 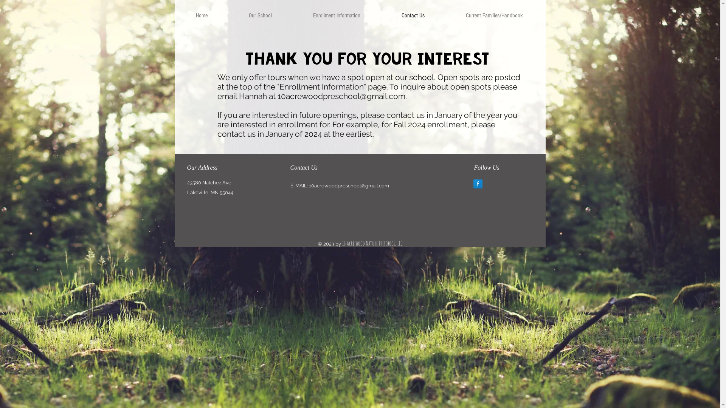 What do you see at coordinates (413, 15) in the screenshot?
I see `Contact Us` at bounding box center [413, 15].